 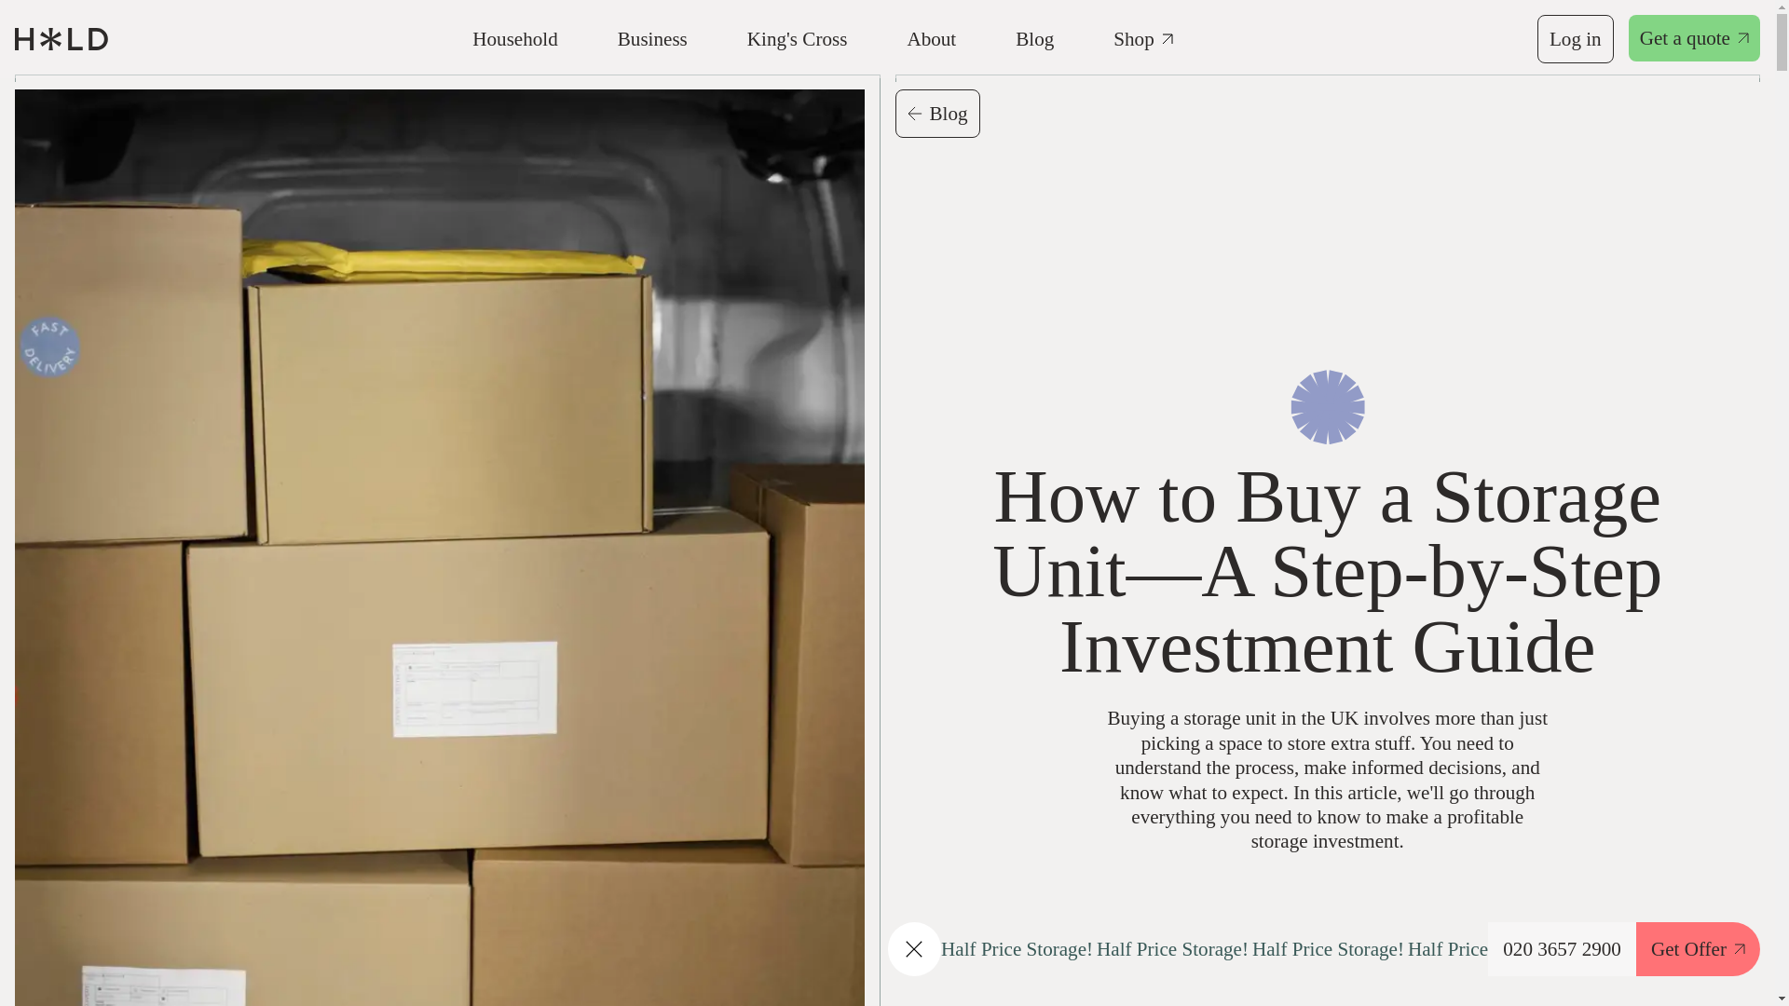 I want to click on Household, so click(x=514, y=39).